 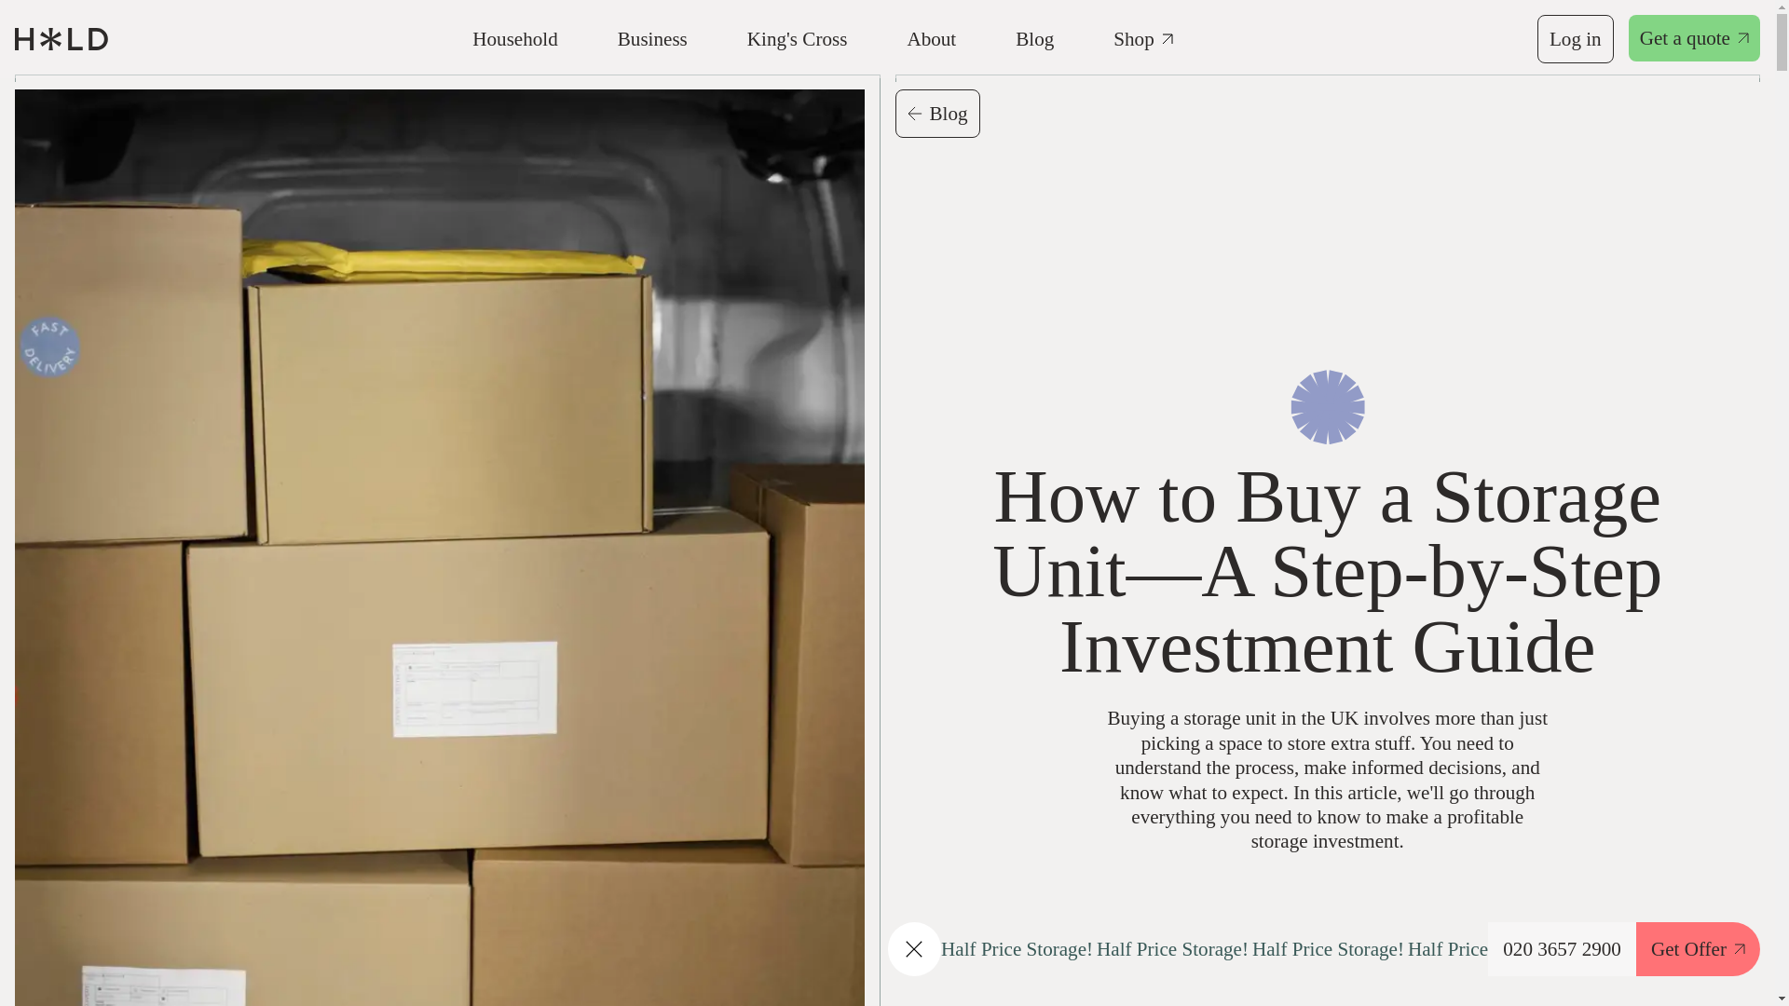 I want to click on Household, so click(x=514, y=39).